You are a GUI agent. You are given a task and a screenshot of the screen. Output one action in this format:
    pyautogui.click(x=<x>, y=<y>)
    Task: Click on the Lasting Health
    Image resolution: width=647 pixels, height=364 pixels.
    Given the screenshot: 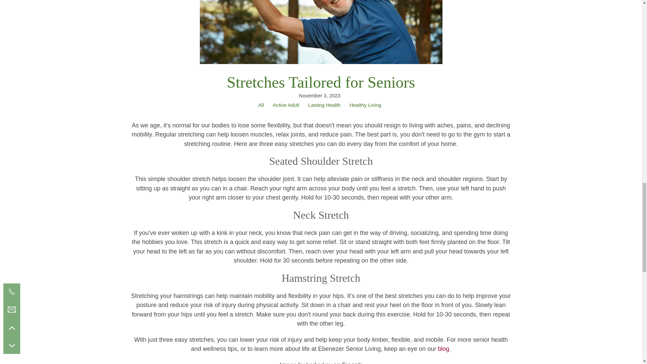 What is the action you would take?
    pyautogui.click(x=324, y=105)
    